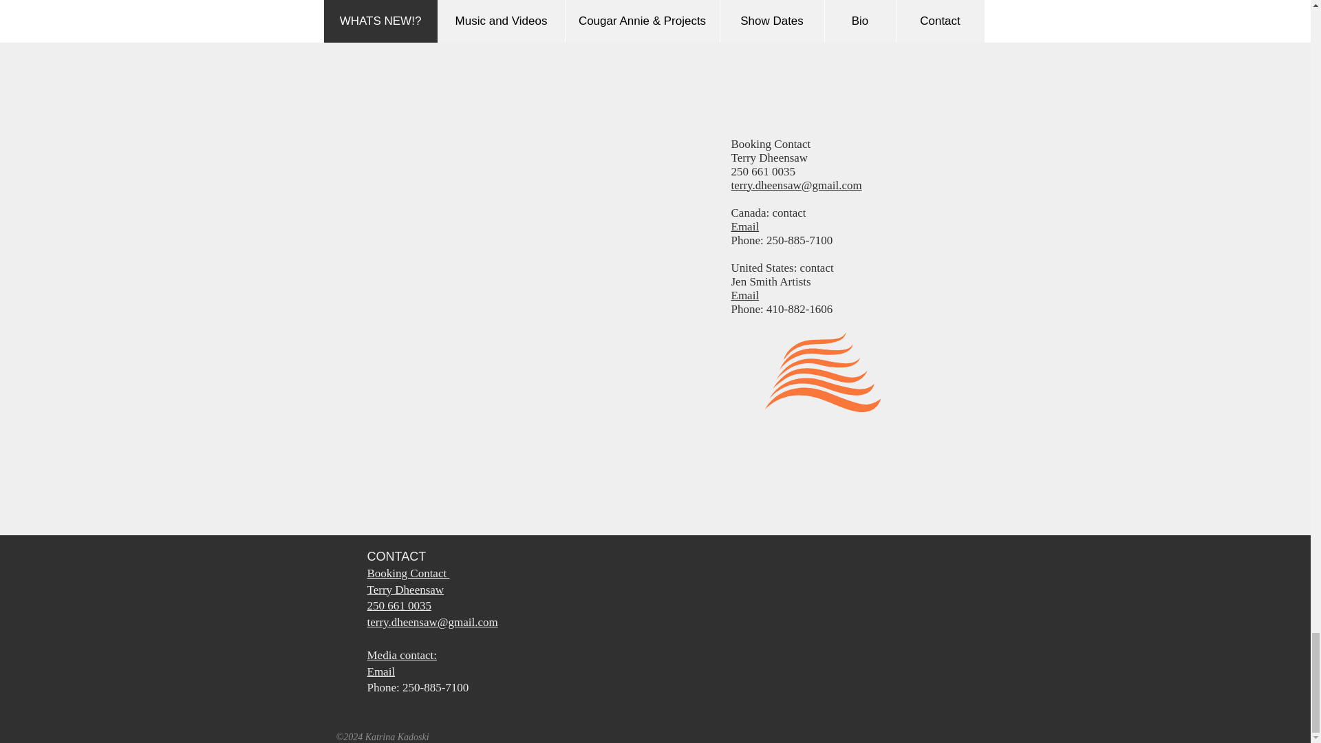 The height and width of the screenshot is (743, 1321). I want to click on Email, so click(744, 295).